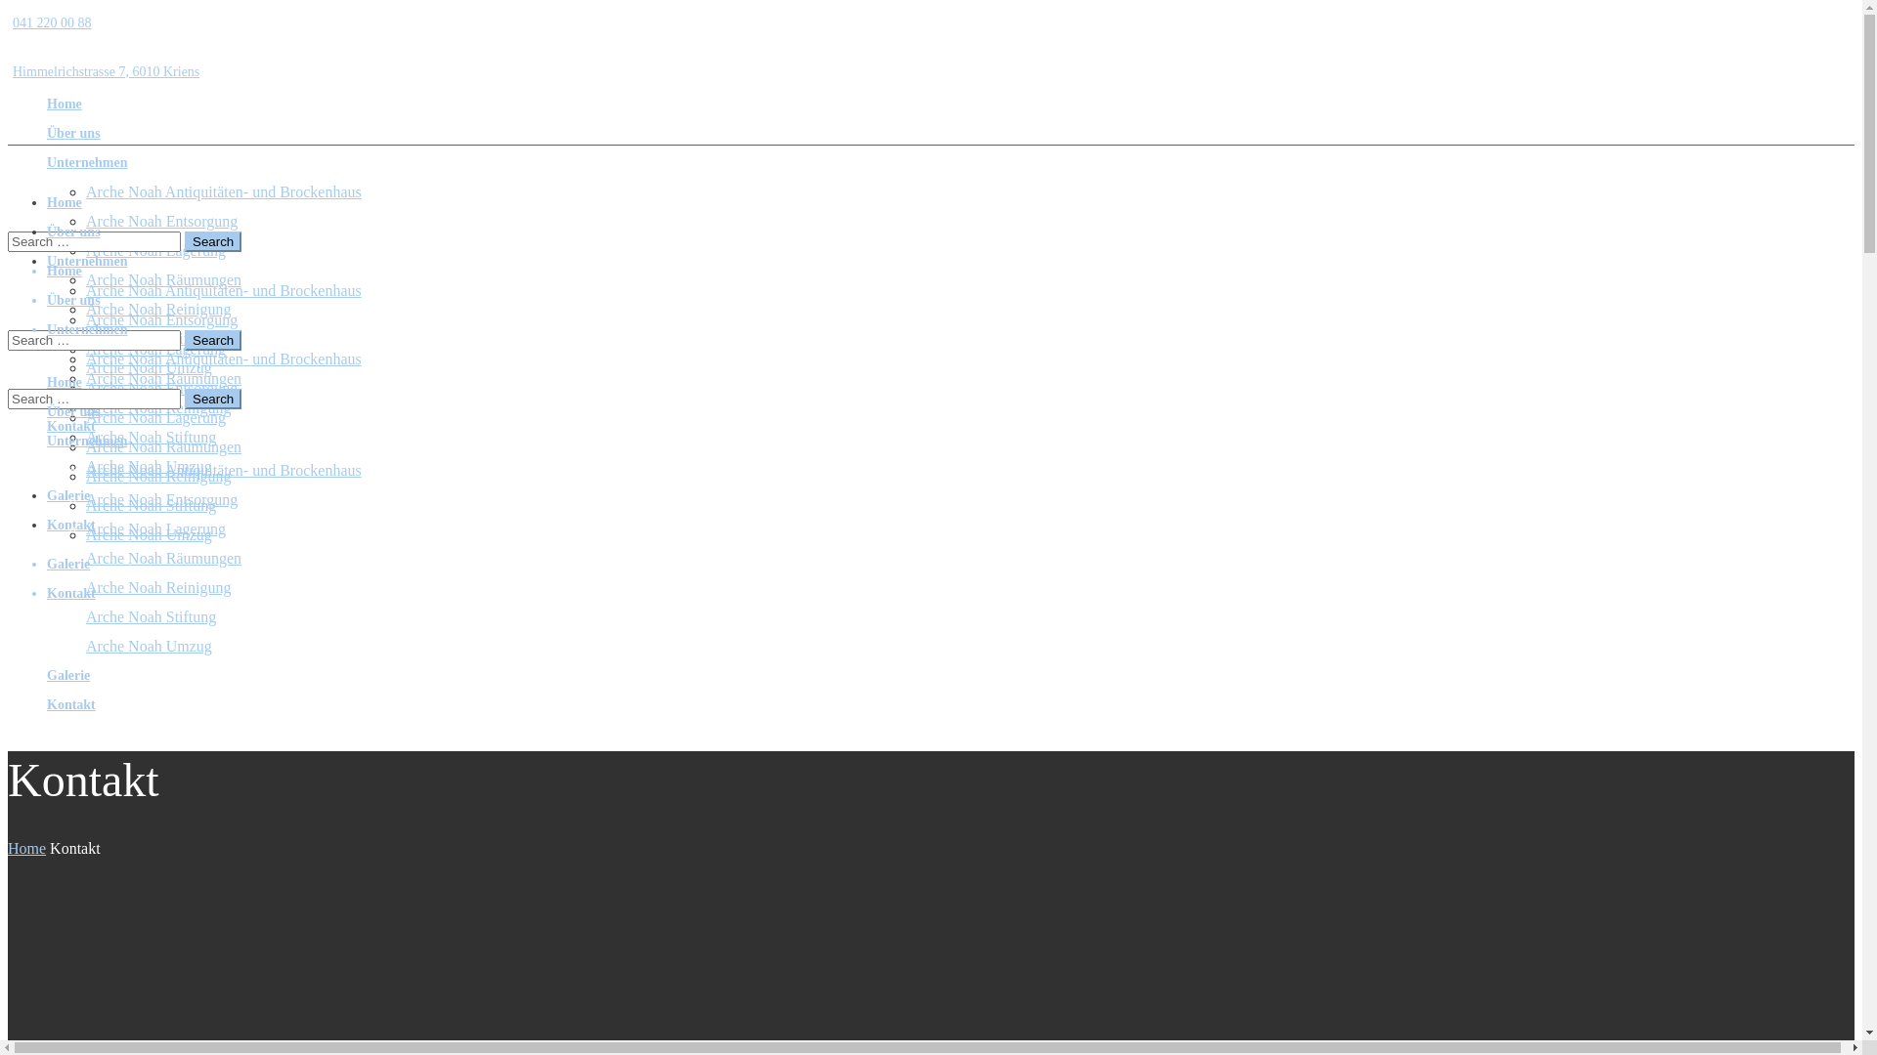 This screenshot has width=1877, height=1055. What do you see at coordinates (65, 272) in the screenshot?
I see `Home` at bounding box center [65, 272].